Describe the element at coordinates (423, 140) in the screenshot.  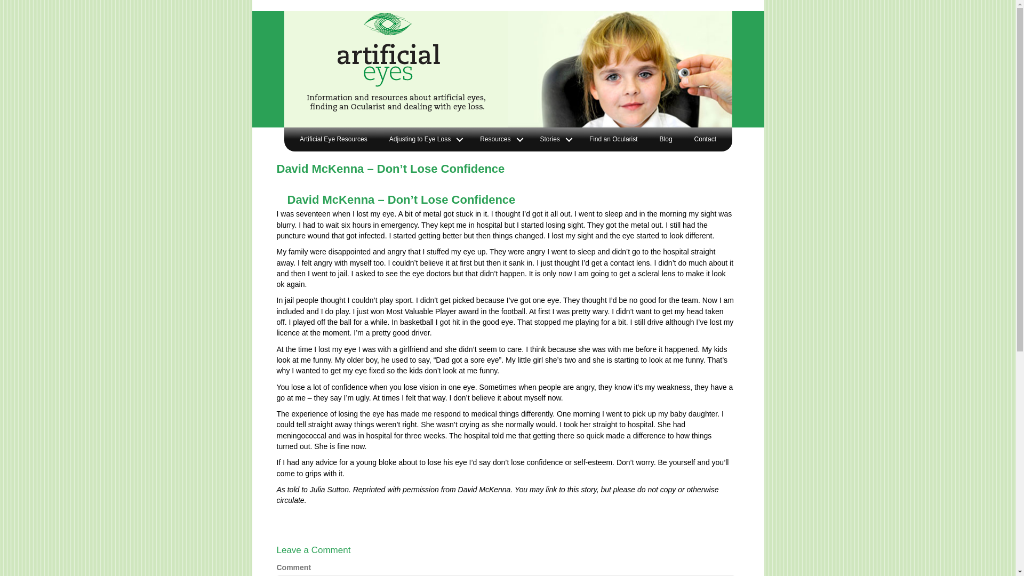
I see `Adjusting to Eye Loss` at that location.